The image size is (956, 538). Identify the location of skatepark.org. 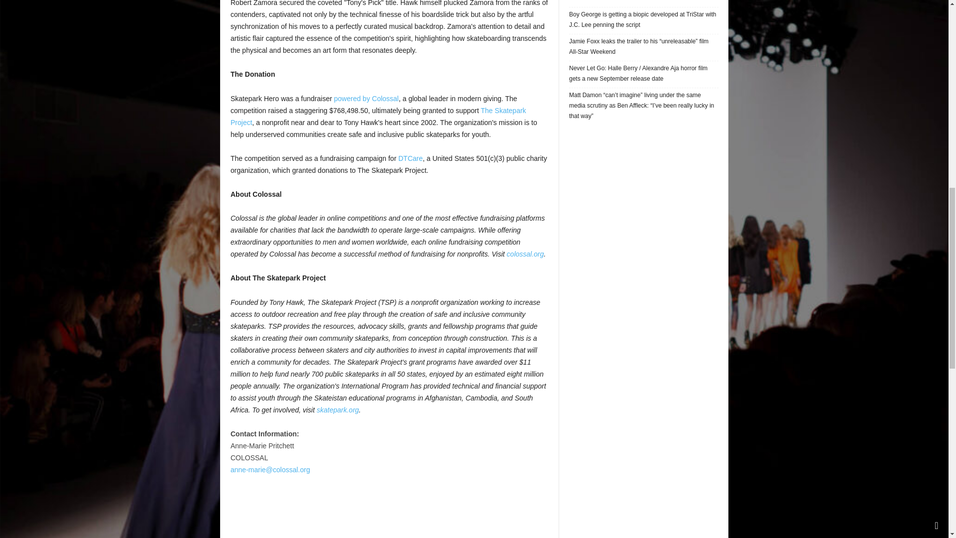
(338, 409).